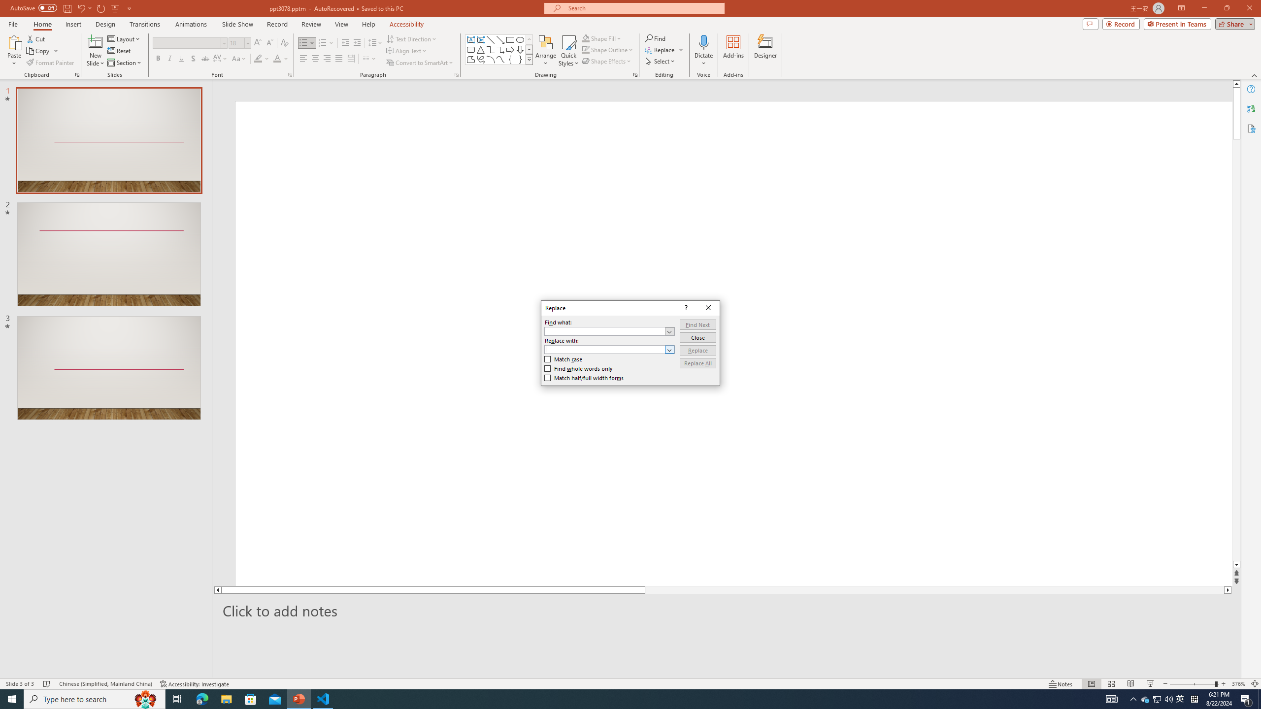  Describe the element at coordinates (608, 49) in the screenshot. I see `Shape Outline` at that location.